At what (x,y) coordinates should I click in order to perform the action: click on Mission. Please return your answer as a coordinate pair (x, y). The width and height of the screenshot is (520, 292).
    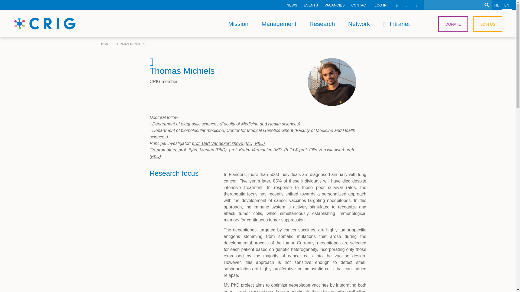
    Looking at the image, I should click on (238, 24).